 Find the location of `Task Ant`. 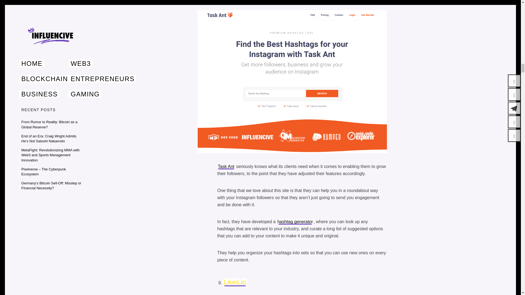

Task Ant is located at coordinates (236, 0).